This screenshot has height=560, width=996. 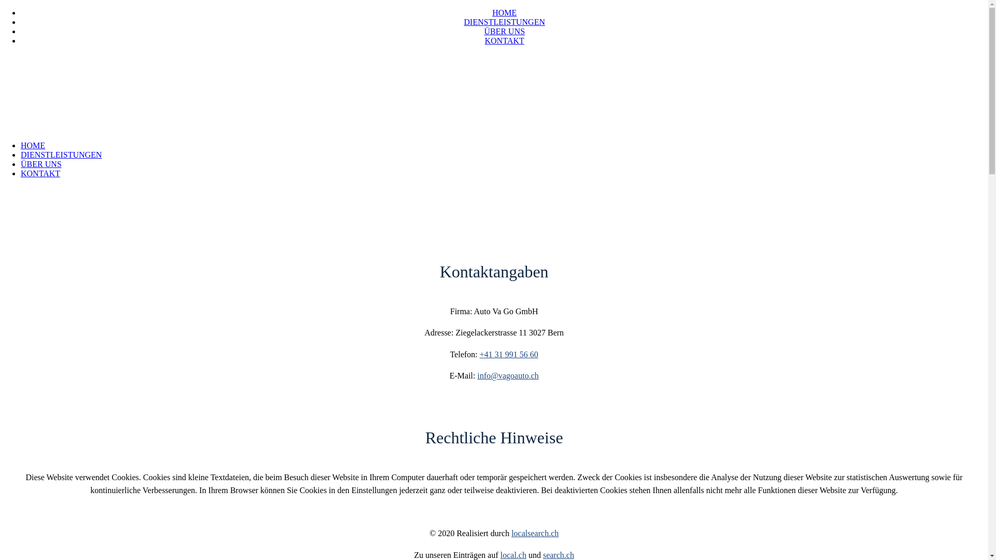 I want to click on localsearch.ch, so click(x=535, y=533).